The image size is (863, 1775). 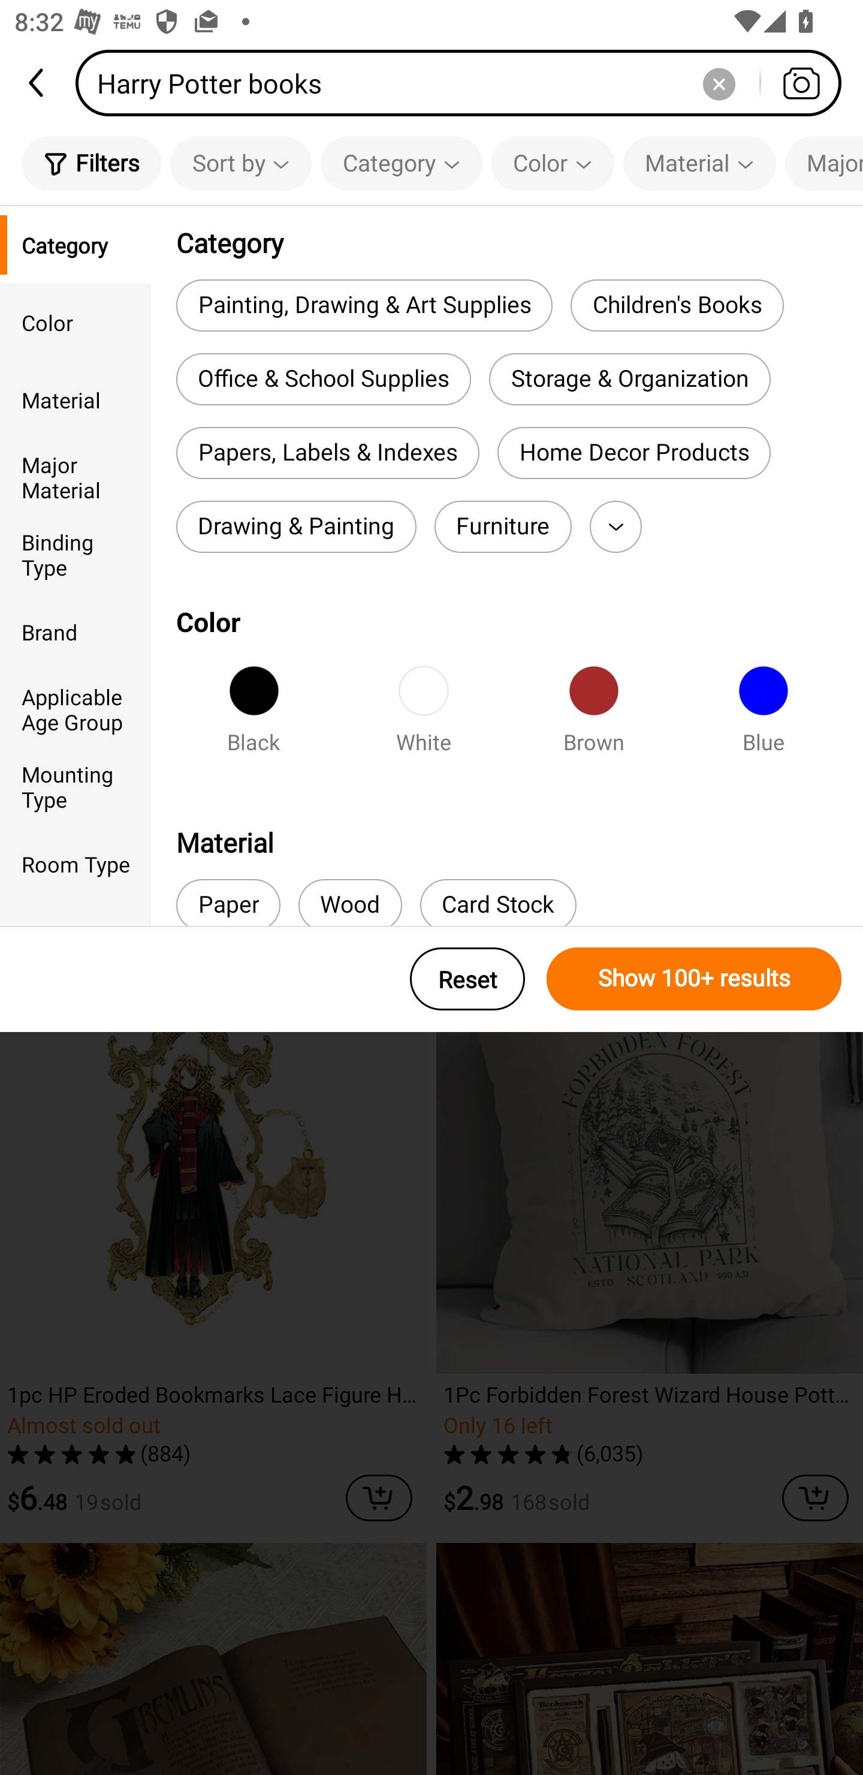 I want to click on Delete search history, so click(x=719, y=83).